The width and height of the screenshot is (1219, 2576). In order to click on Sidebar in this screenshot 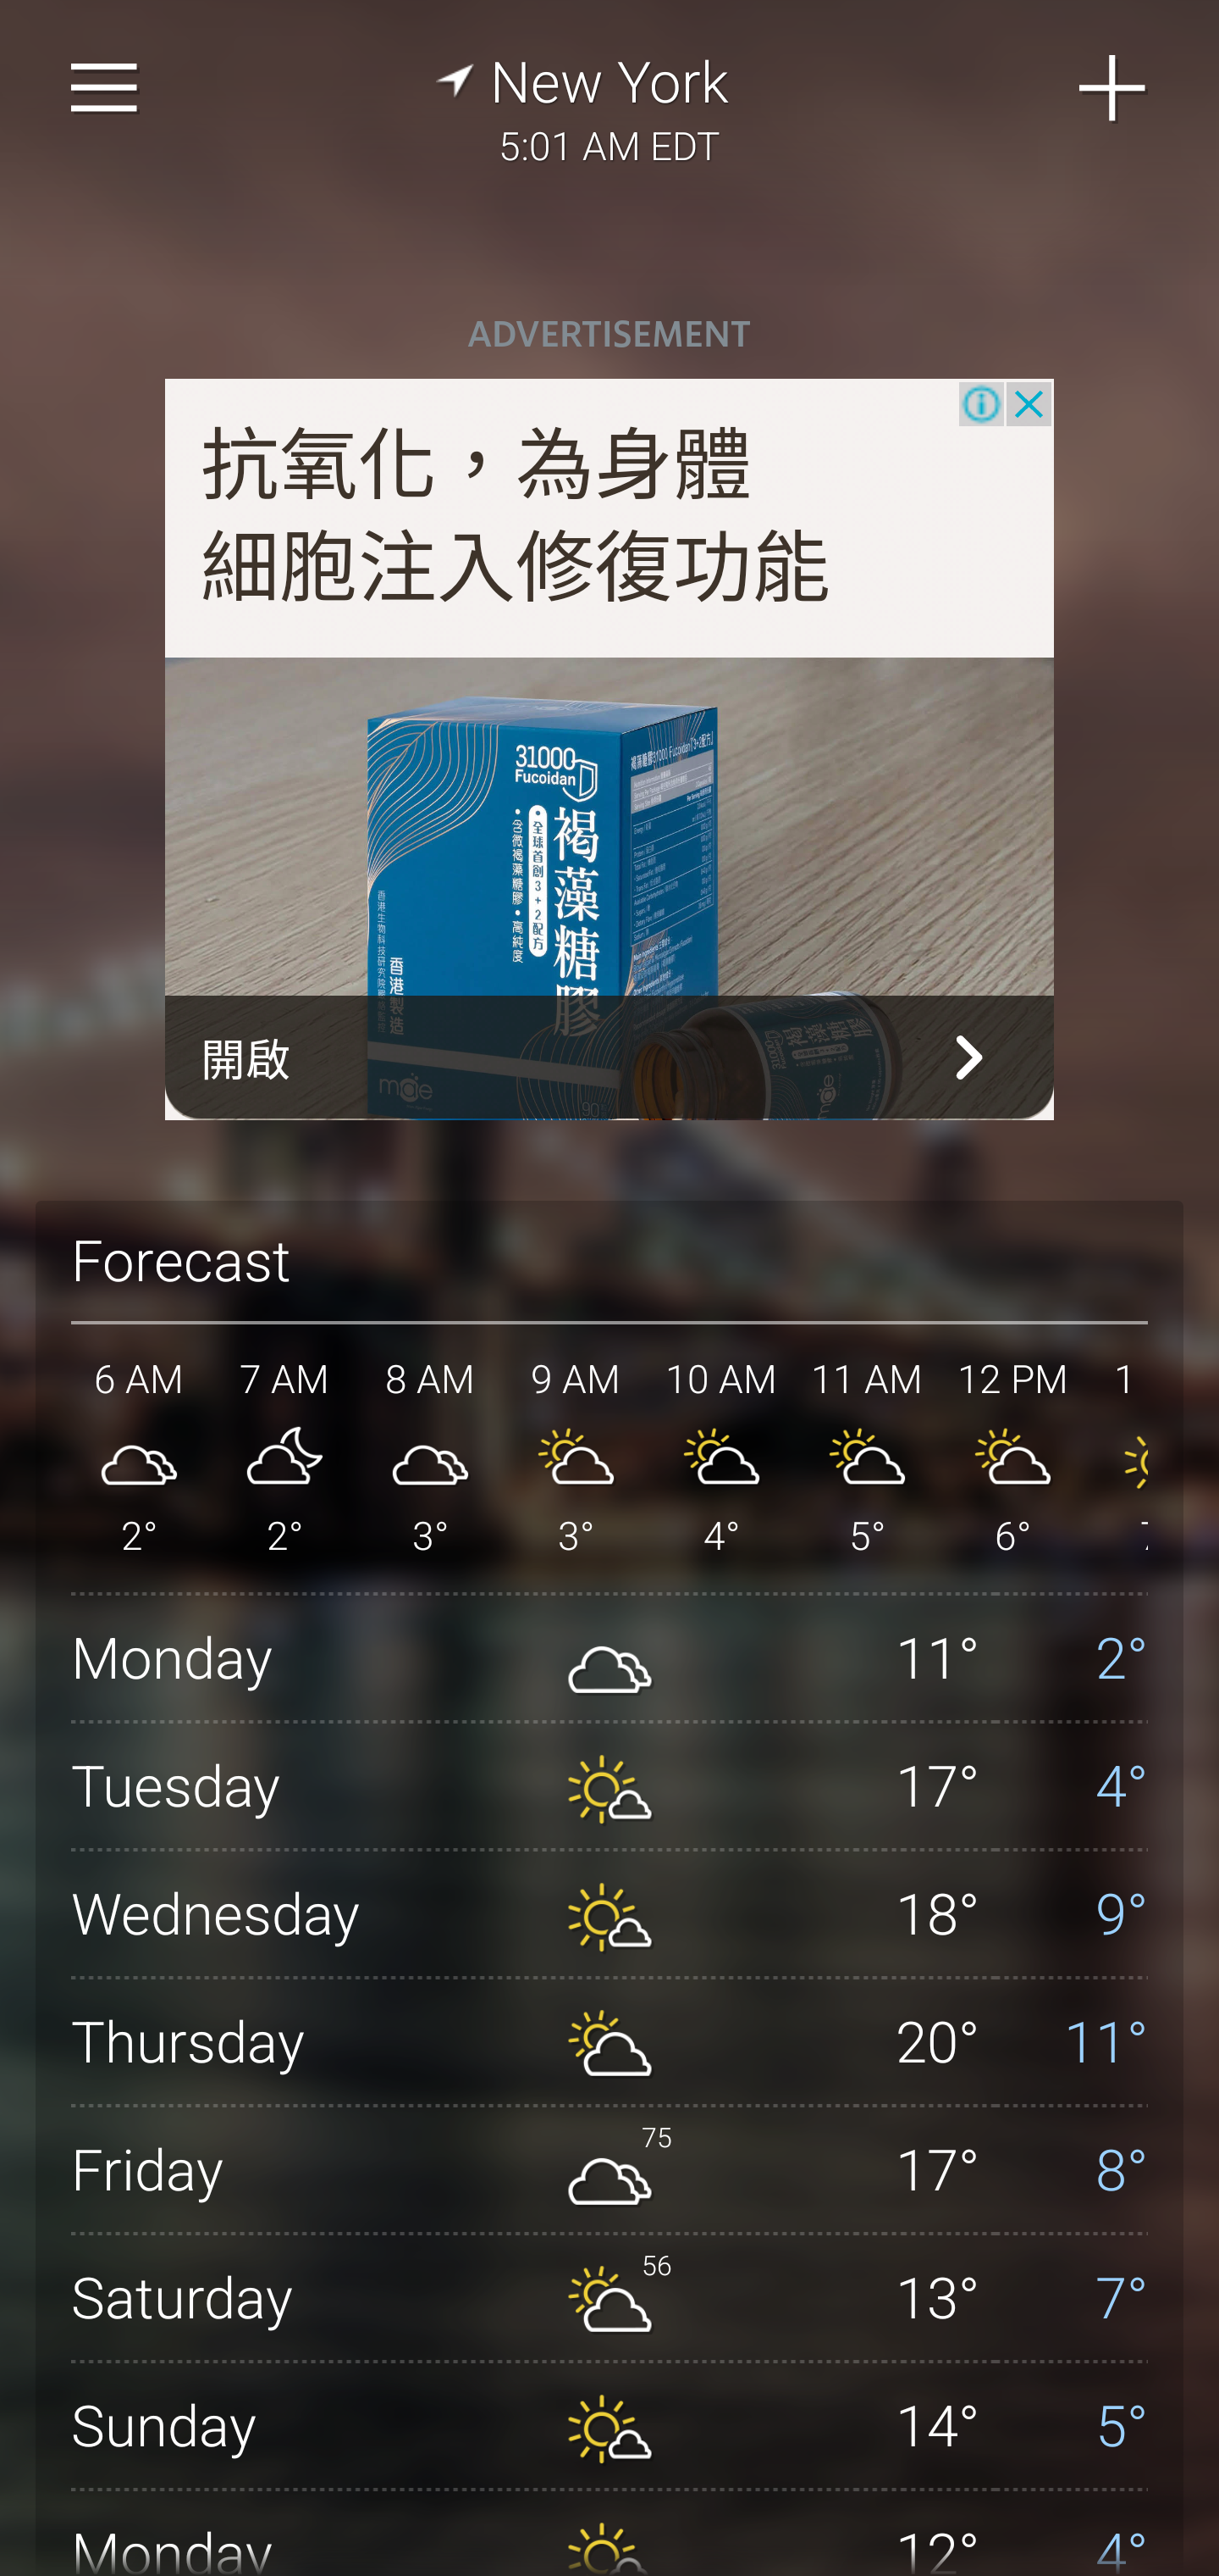, I will do `click(105, 88)`.